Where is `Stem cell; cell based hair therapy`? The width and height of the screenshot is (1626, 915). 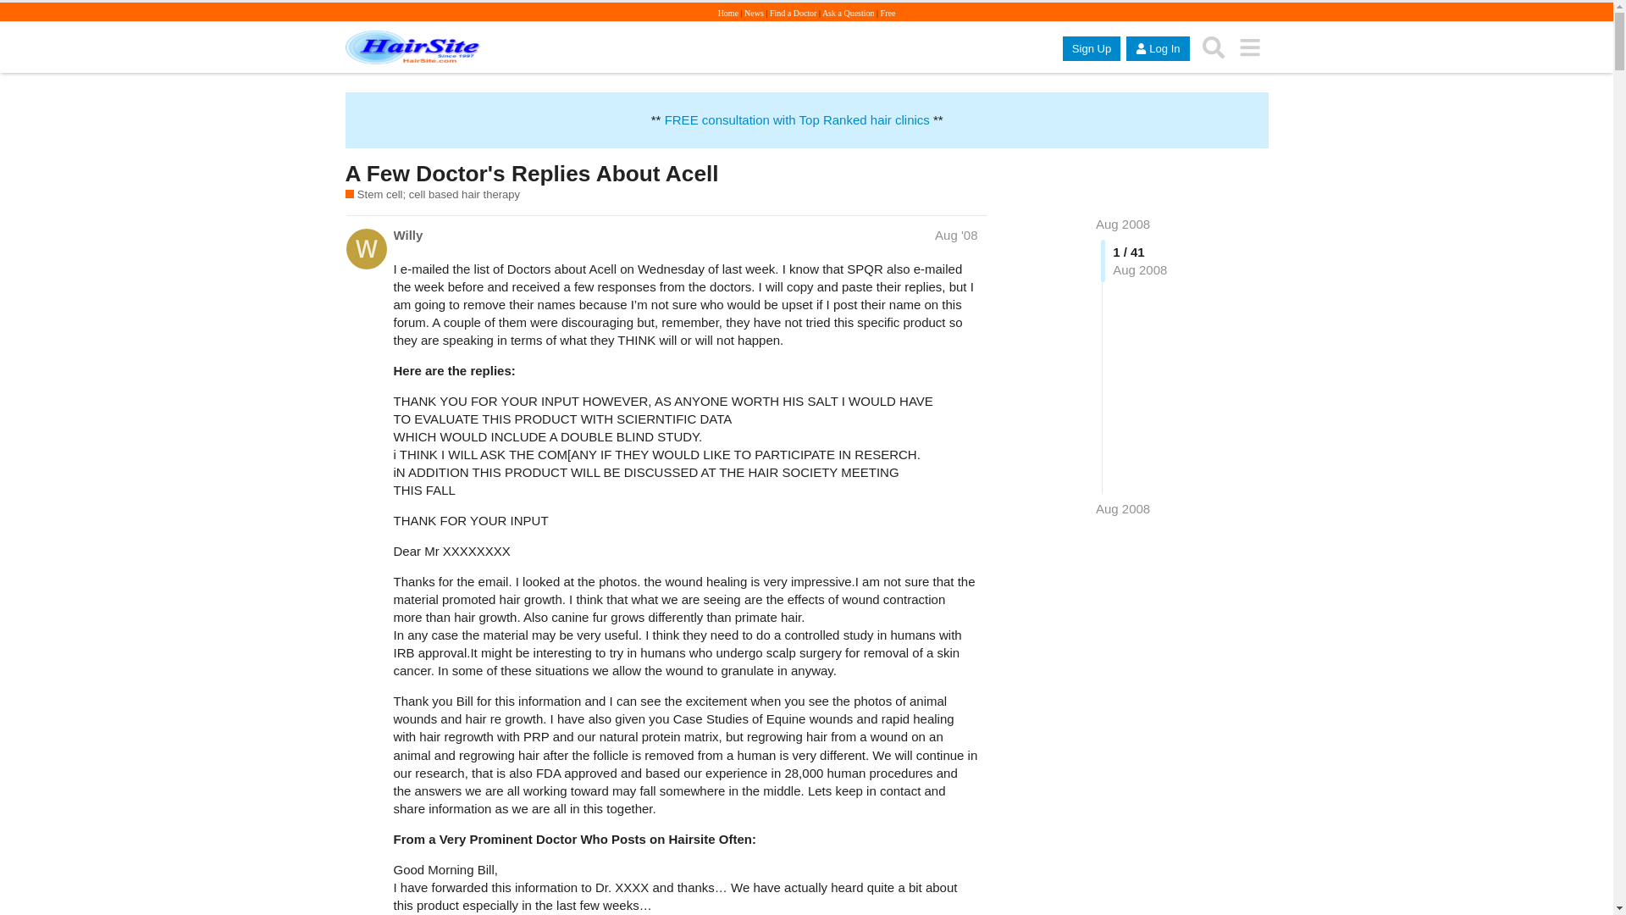 Stem cell; cell based hair therapy is located at coordinates (432, 195).